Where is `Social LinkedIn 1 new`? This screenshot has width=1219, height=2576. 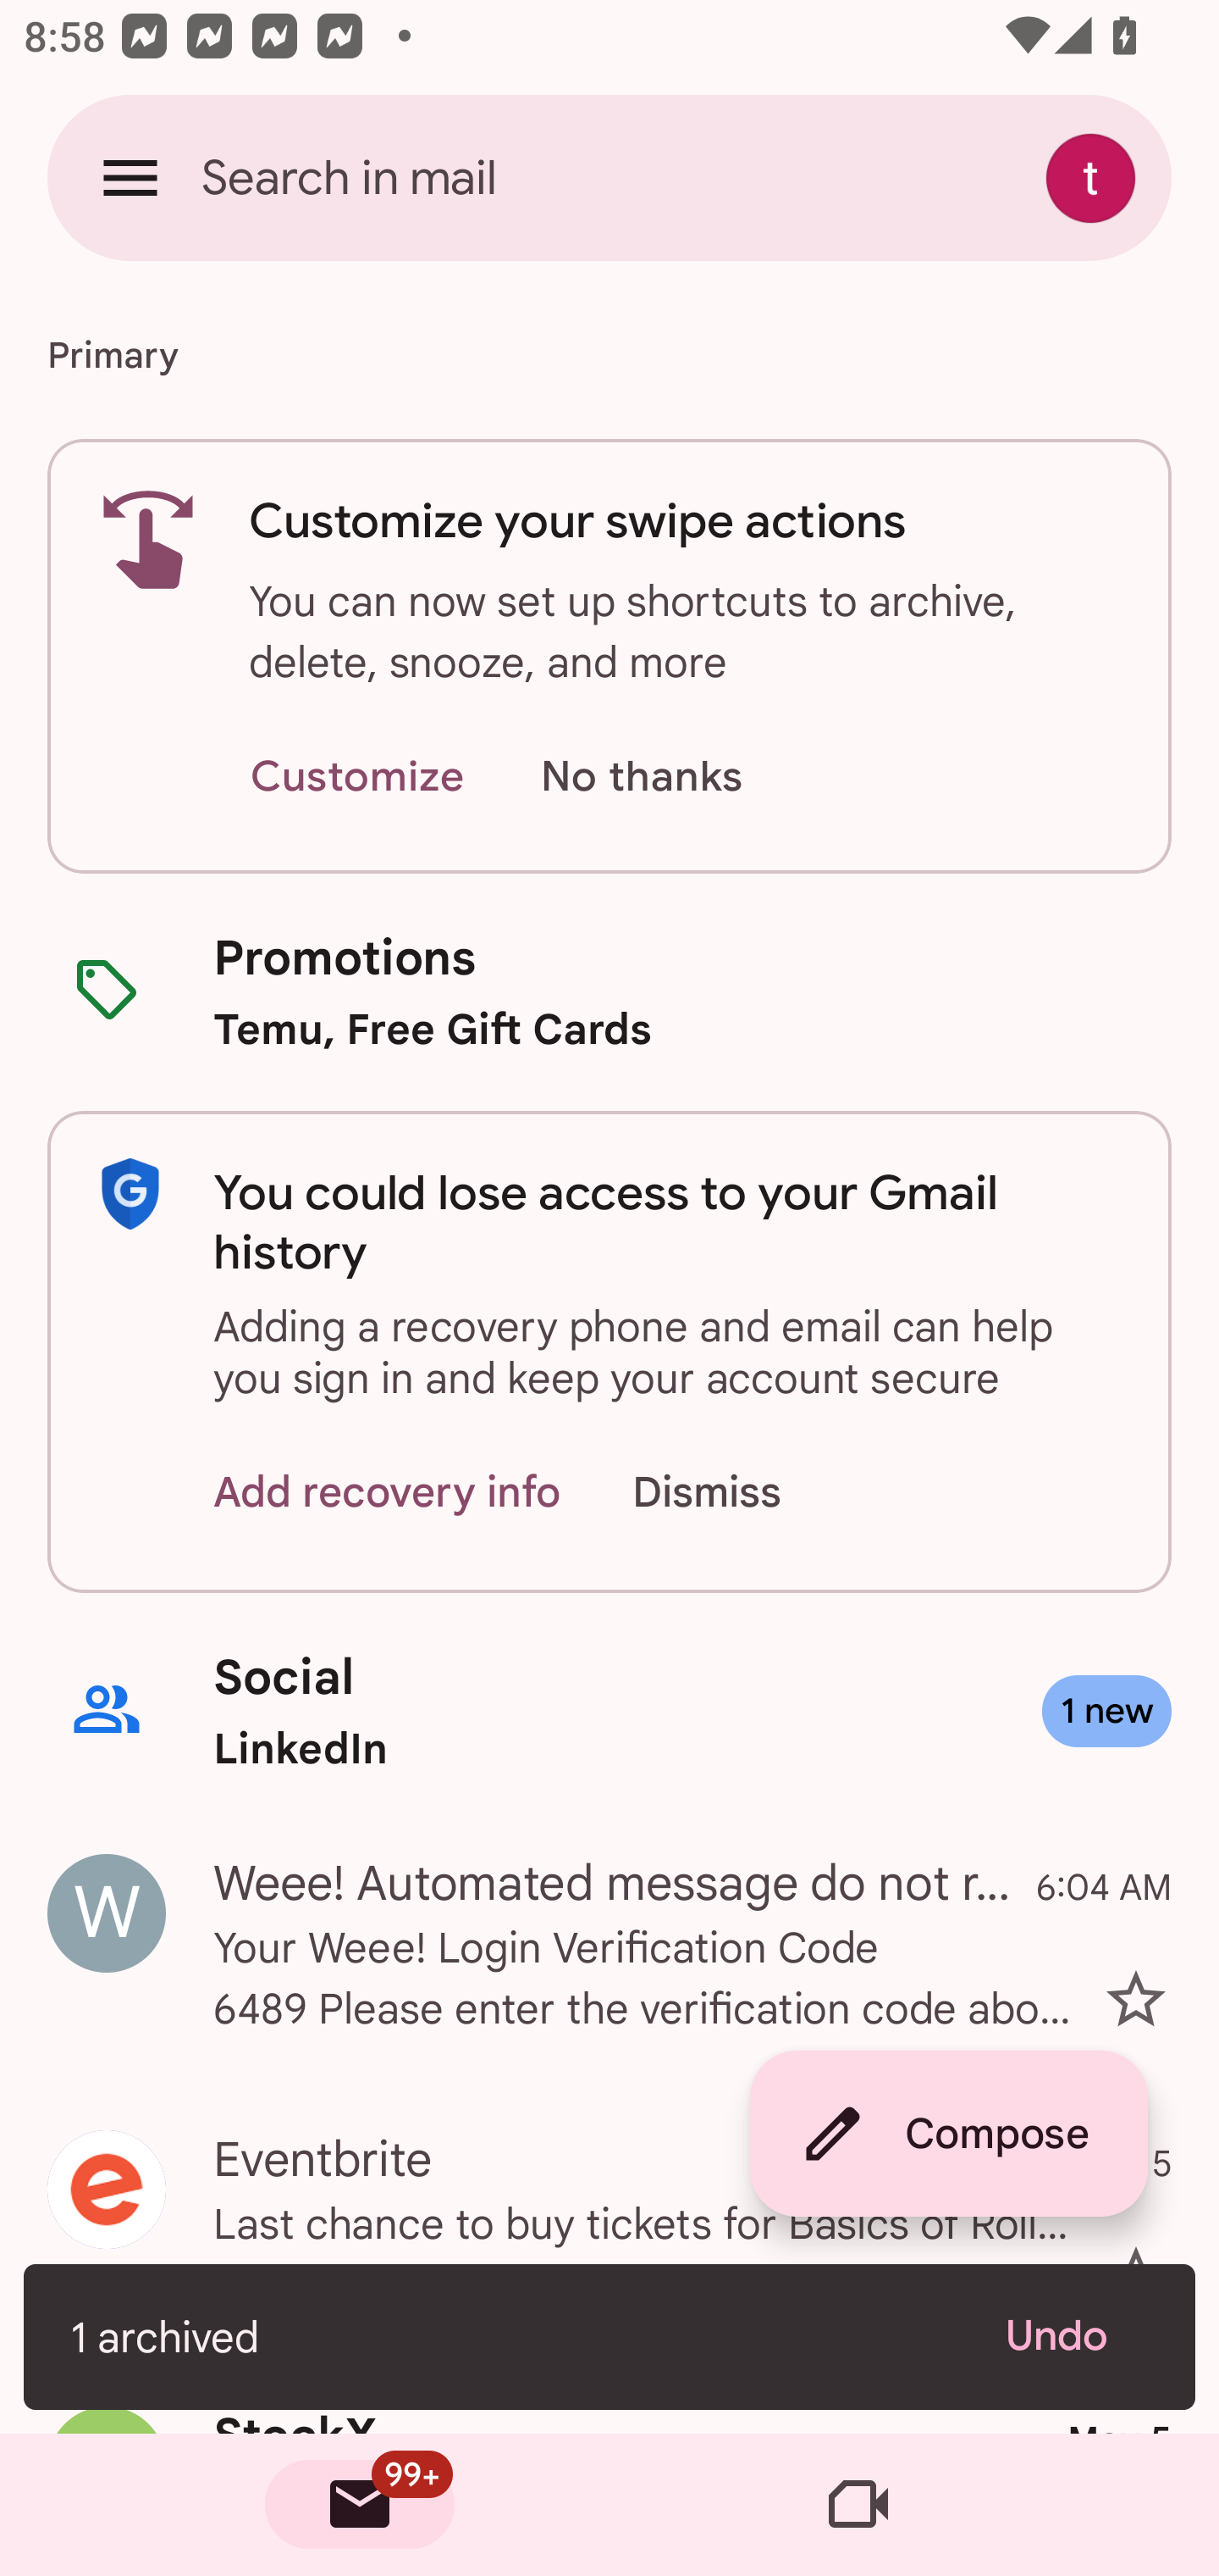 Social LinkedIn 1 new is located at coordinates (609, 1712).